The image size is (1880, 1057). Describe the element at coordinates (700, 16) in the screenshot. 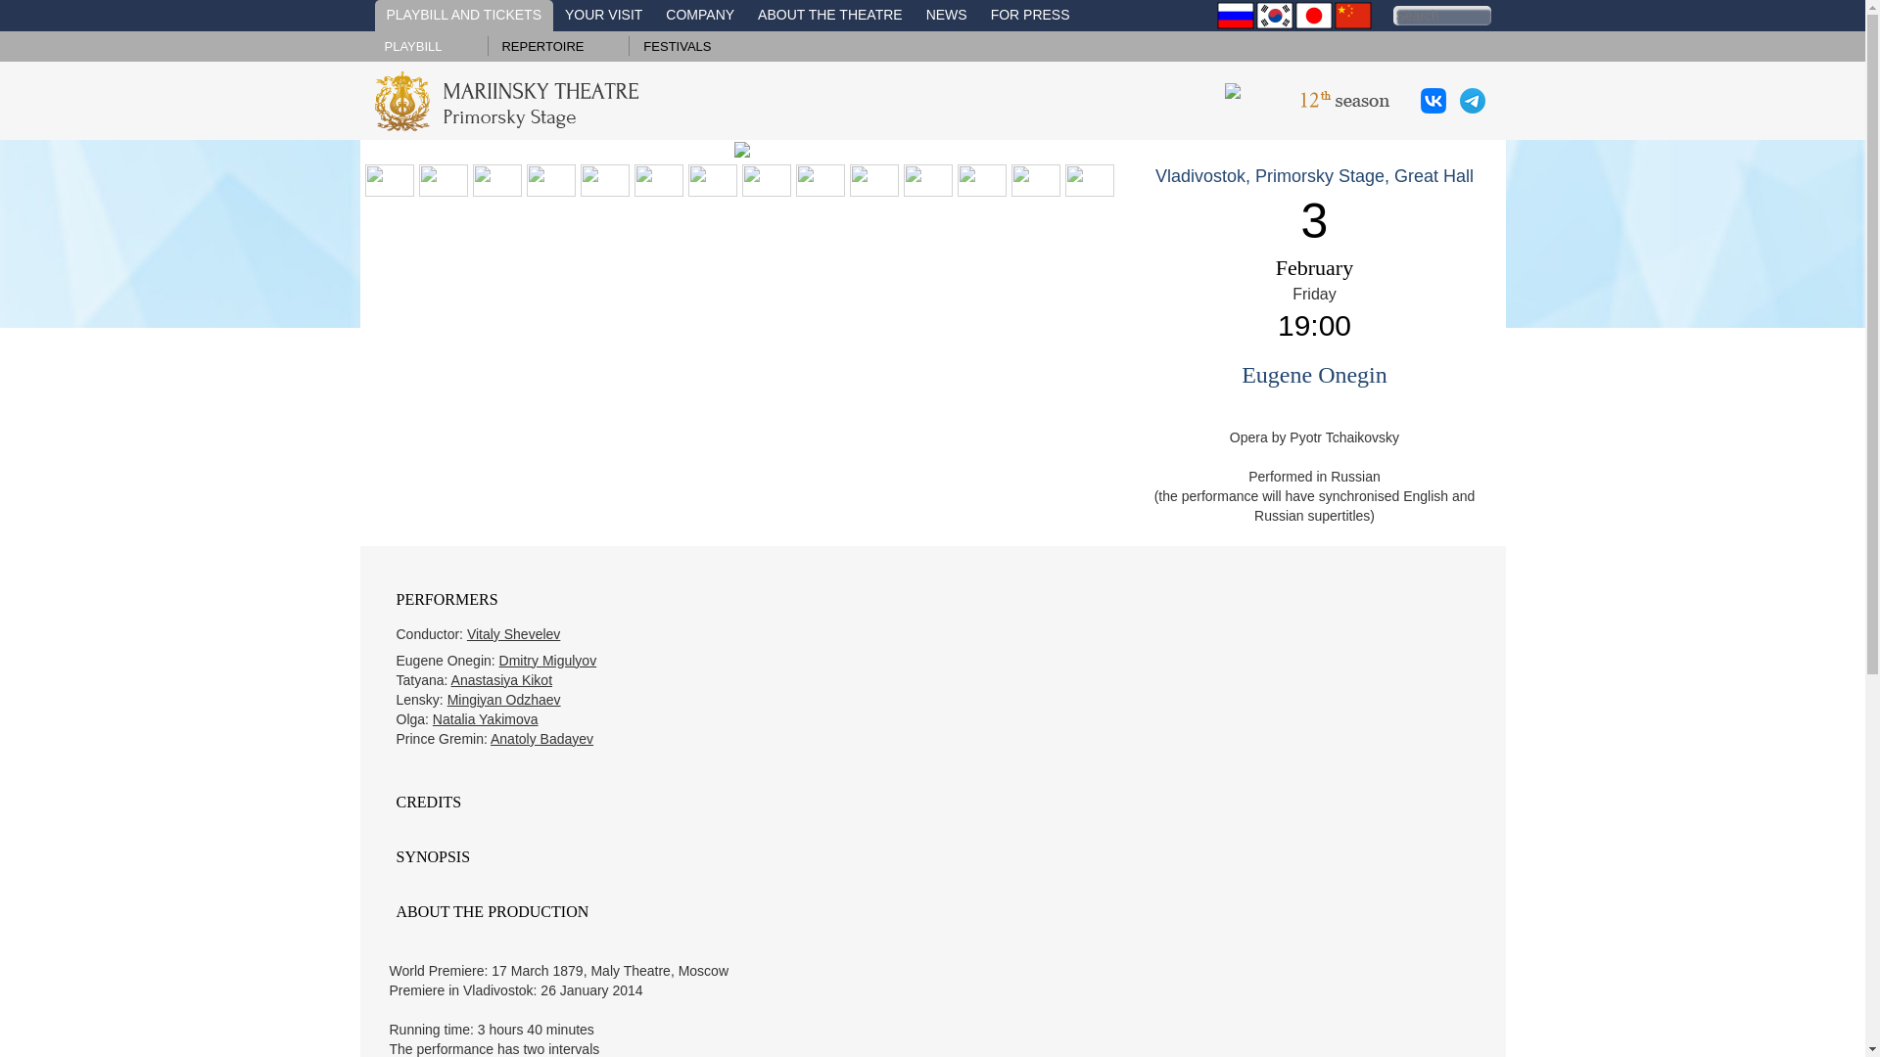

I see `Company` at that location.